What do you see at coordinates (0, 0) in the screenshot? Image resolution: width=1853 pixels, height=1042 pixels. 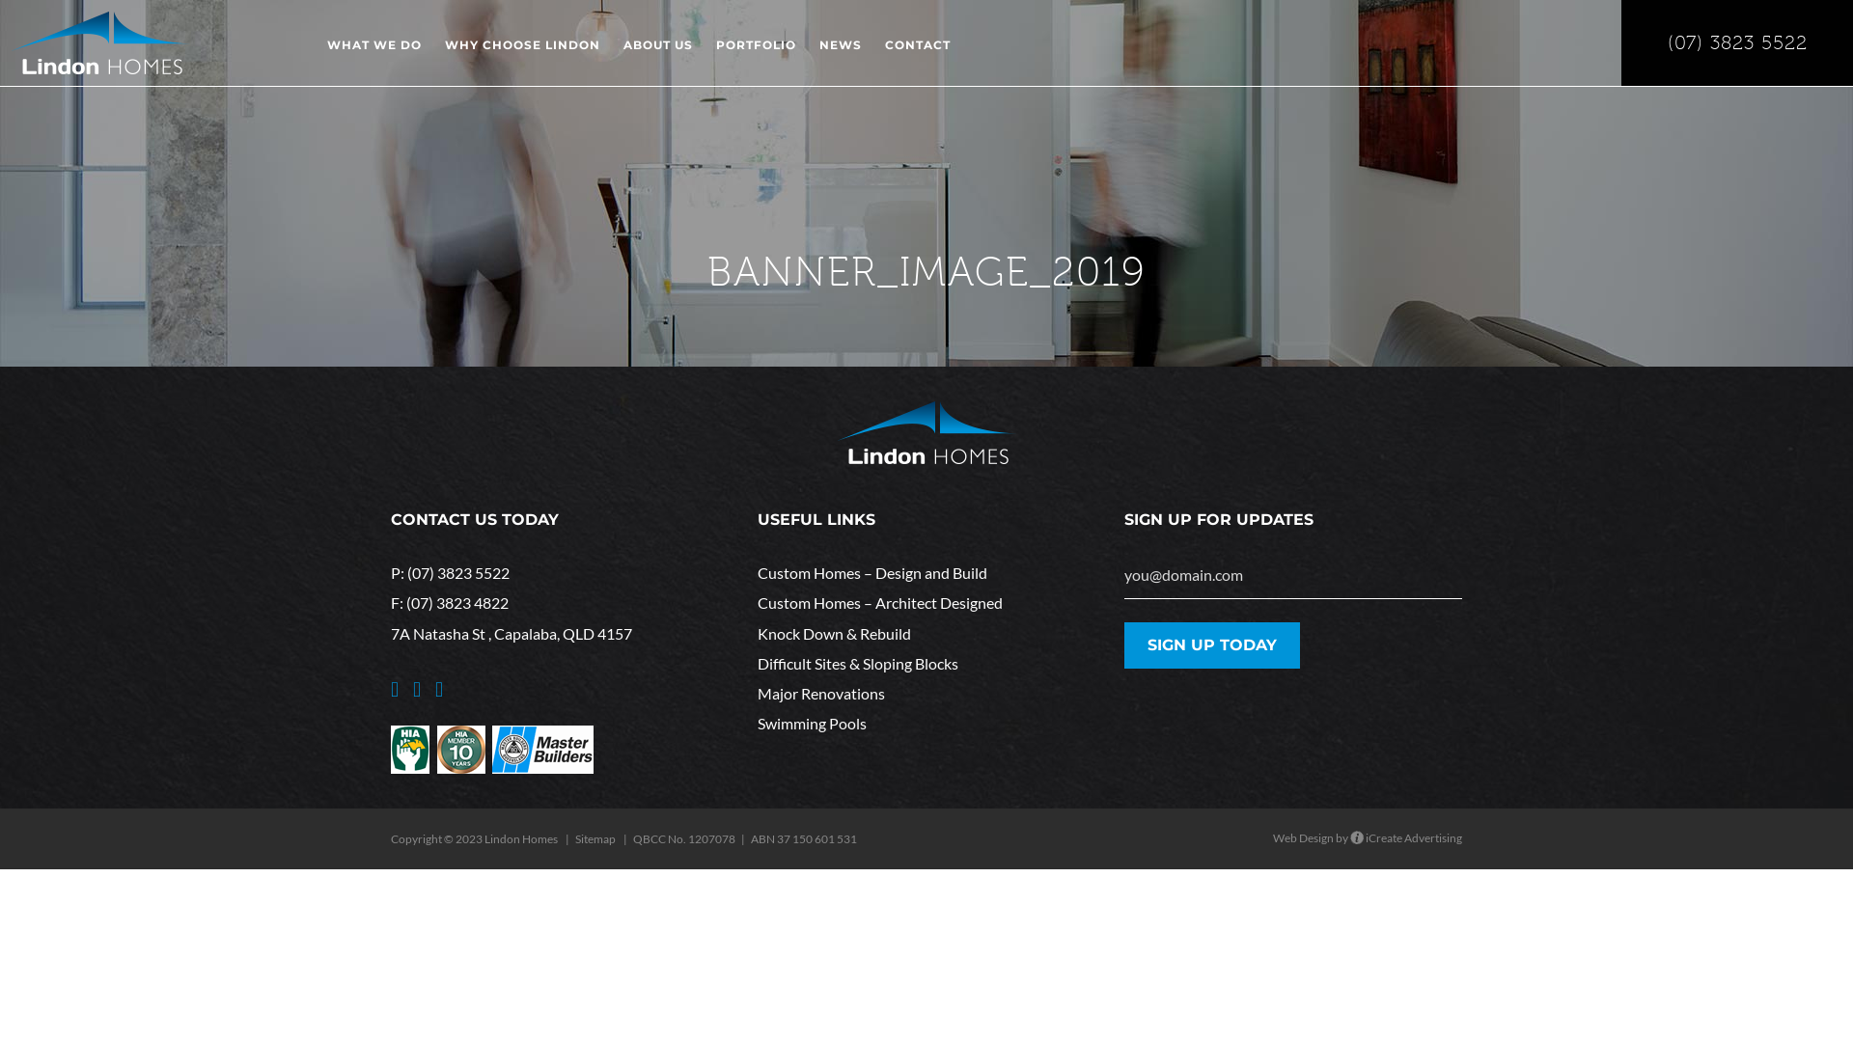 I see `Skip to primary navigation` at bounding box center [0, 0].